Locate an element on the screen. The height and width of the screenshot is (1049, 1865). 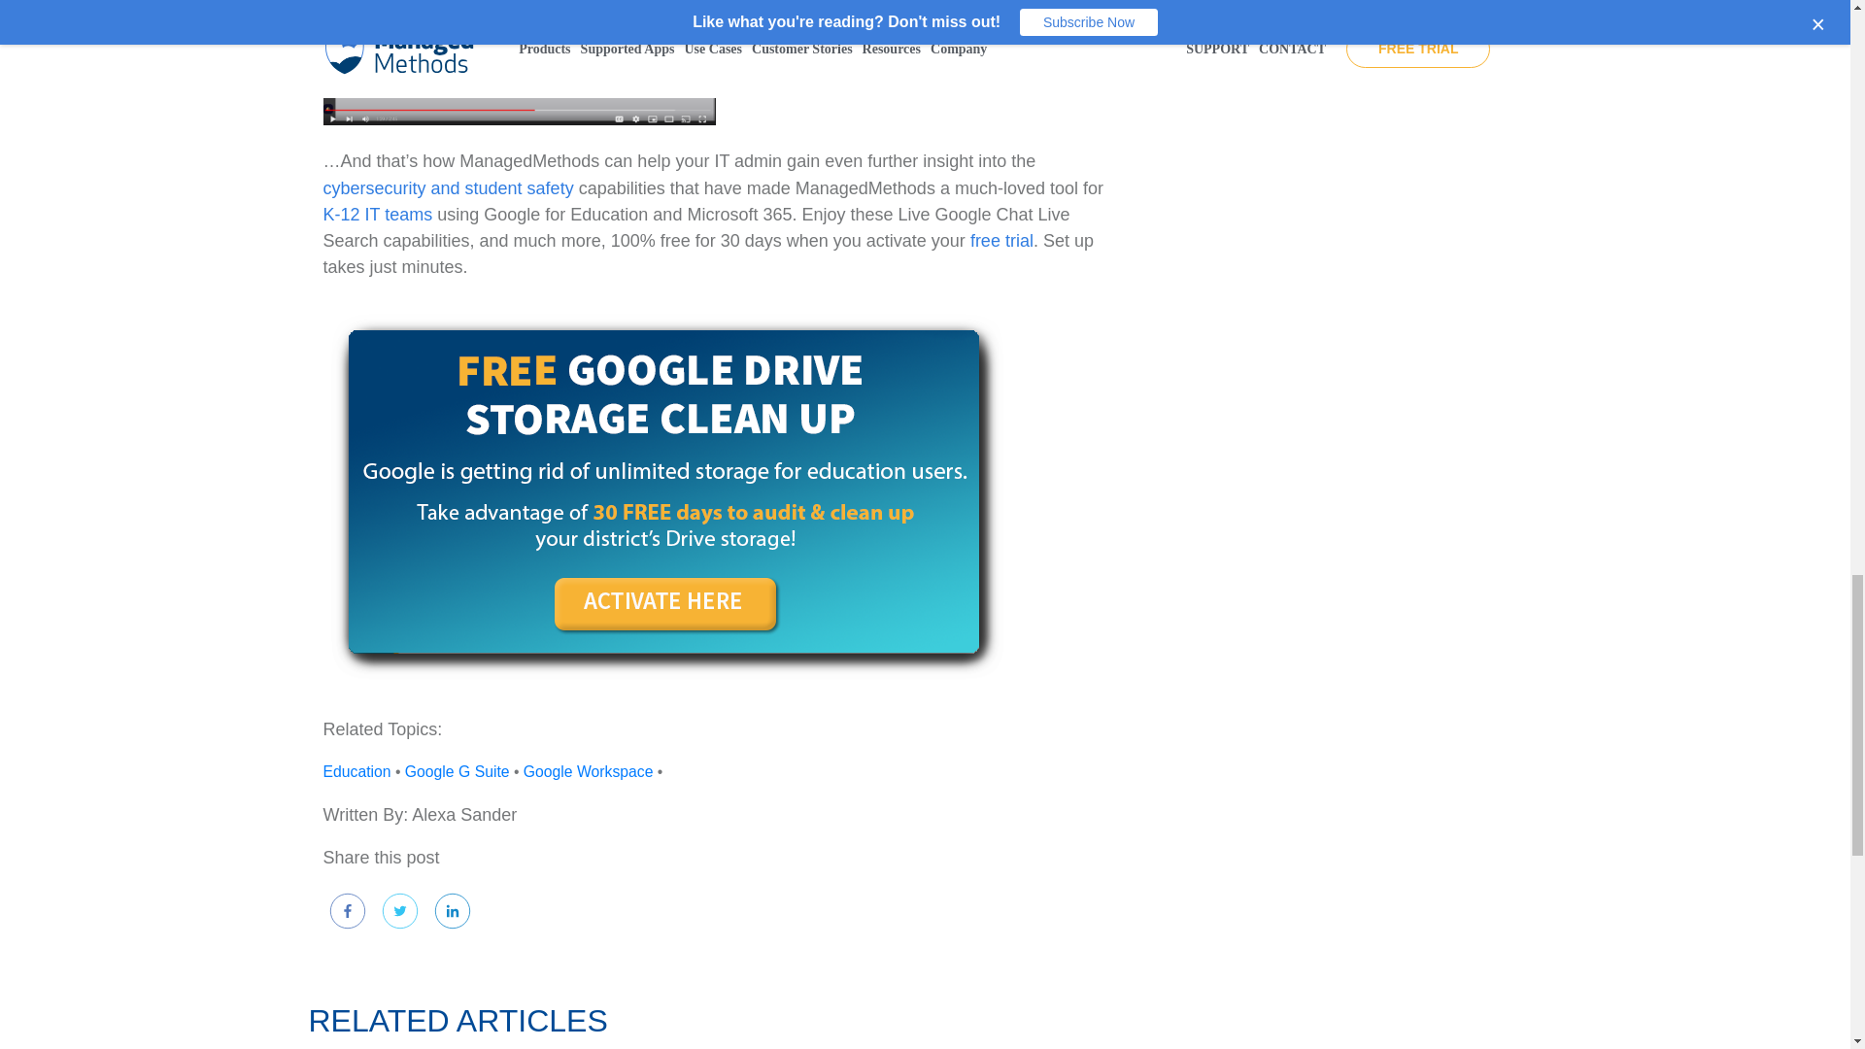
Facebook is located at coordinates (347, 910).